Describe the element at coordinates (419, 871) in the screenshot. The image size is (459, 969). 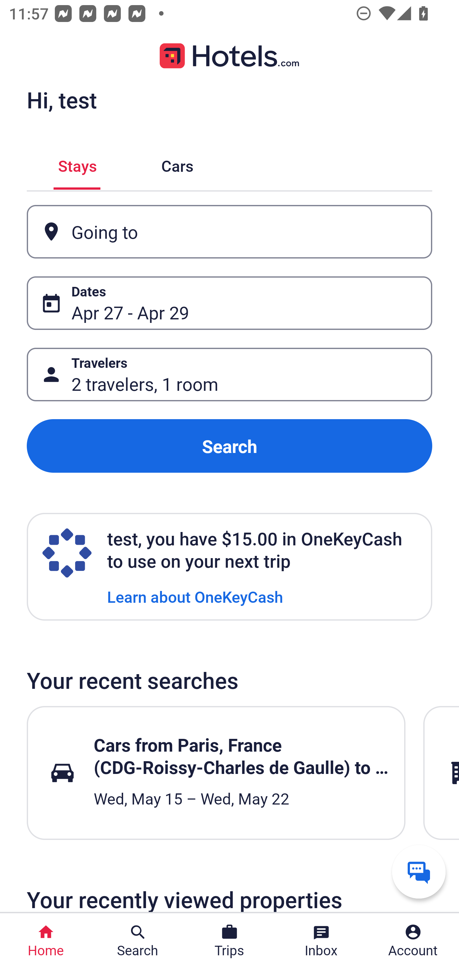
I see `Get help from a virtual agent` at that location.